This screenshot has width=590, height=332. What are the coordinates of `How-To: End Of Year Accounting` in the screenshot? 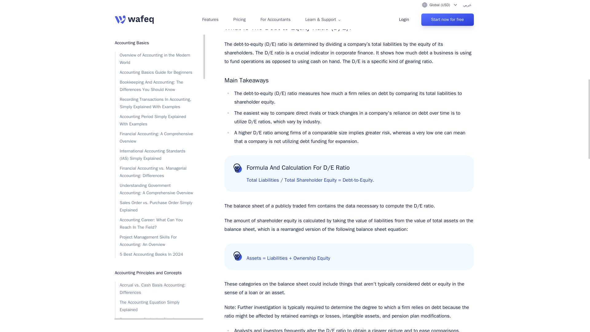 It's located at (154, 32).